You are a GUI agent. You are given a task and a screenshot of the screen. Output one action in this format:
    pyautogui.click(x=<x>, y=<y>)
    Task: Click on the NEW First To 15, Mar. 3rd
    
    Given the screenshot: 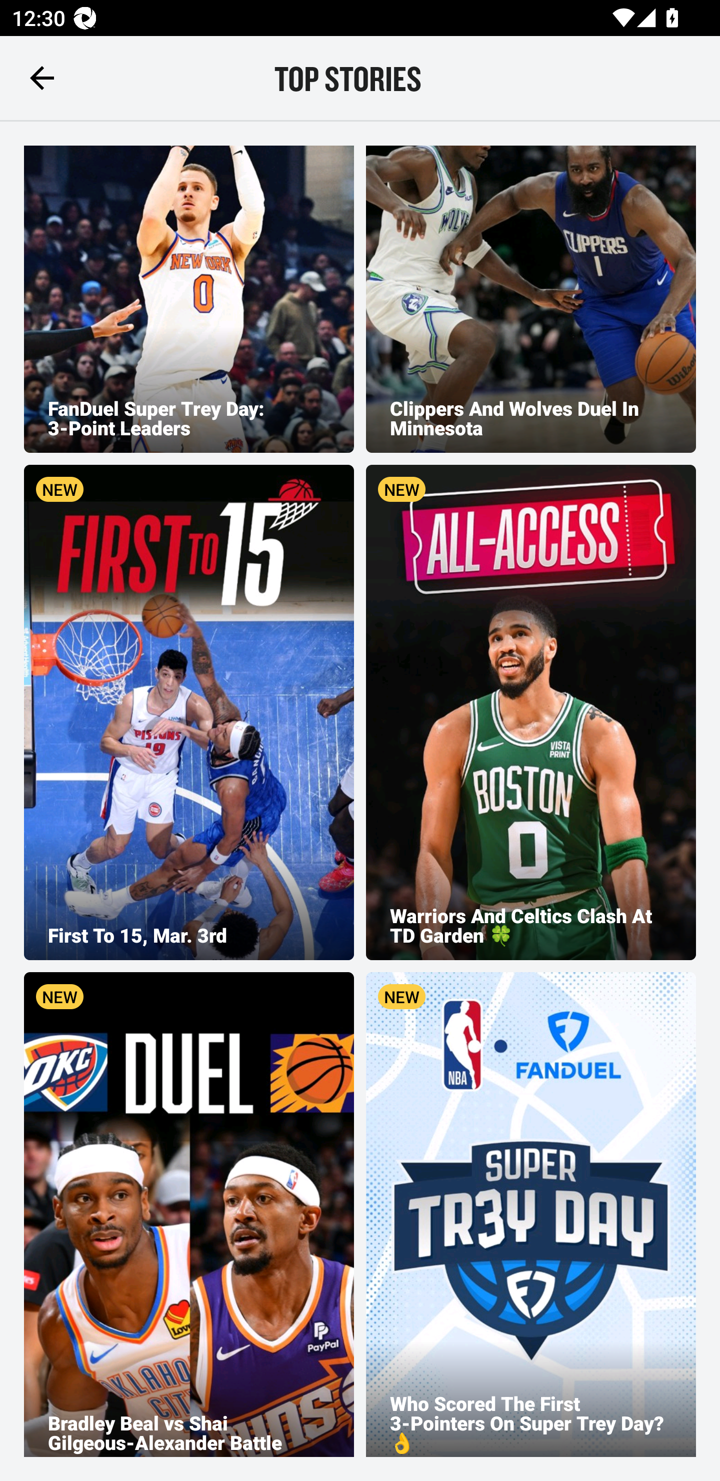 What is the action you would take?
    pyautogui.click(x=189, y=712)
    